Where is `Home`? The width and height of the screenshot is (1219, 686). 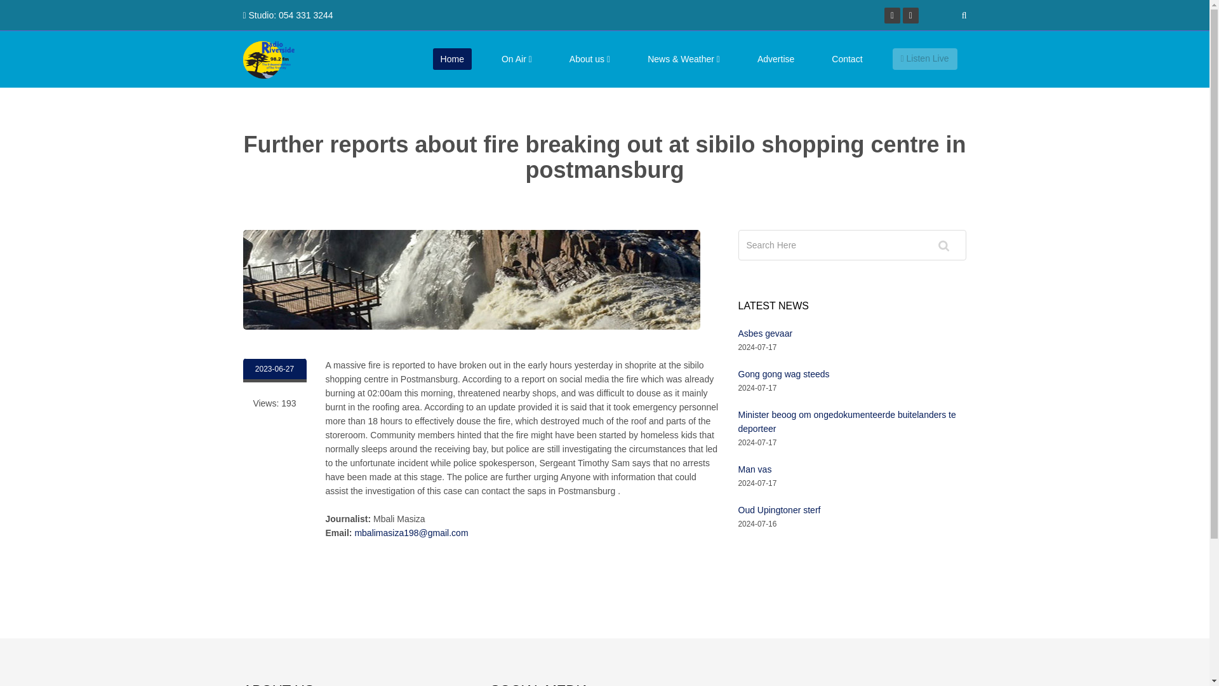
Home is located at coordinates (452, 58).